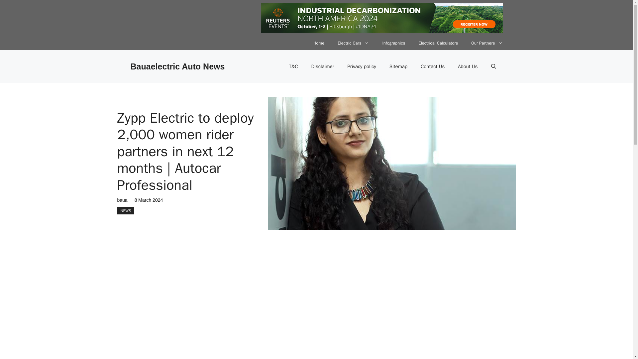  What do you see at coordinates (393, 43) in the screenshot?
I see `Infographics` at bounding box center [393, 43].